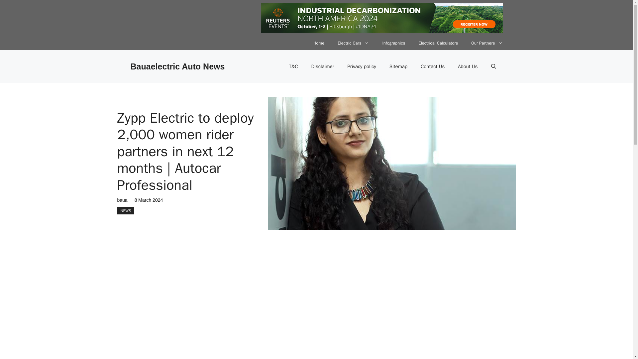  What do you see at coordinates (393, 43) in the screenshot?
I see `Infographics` at bounding box center [393, 43].